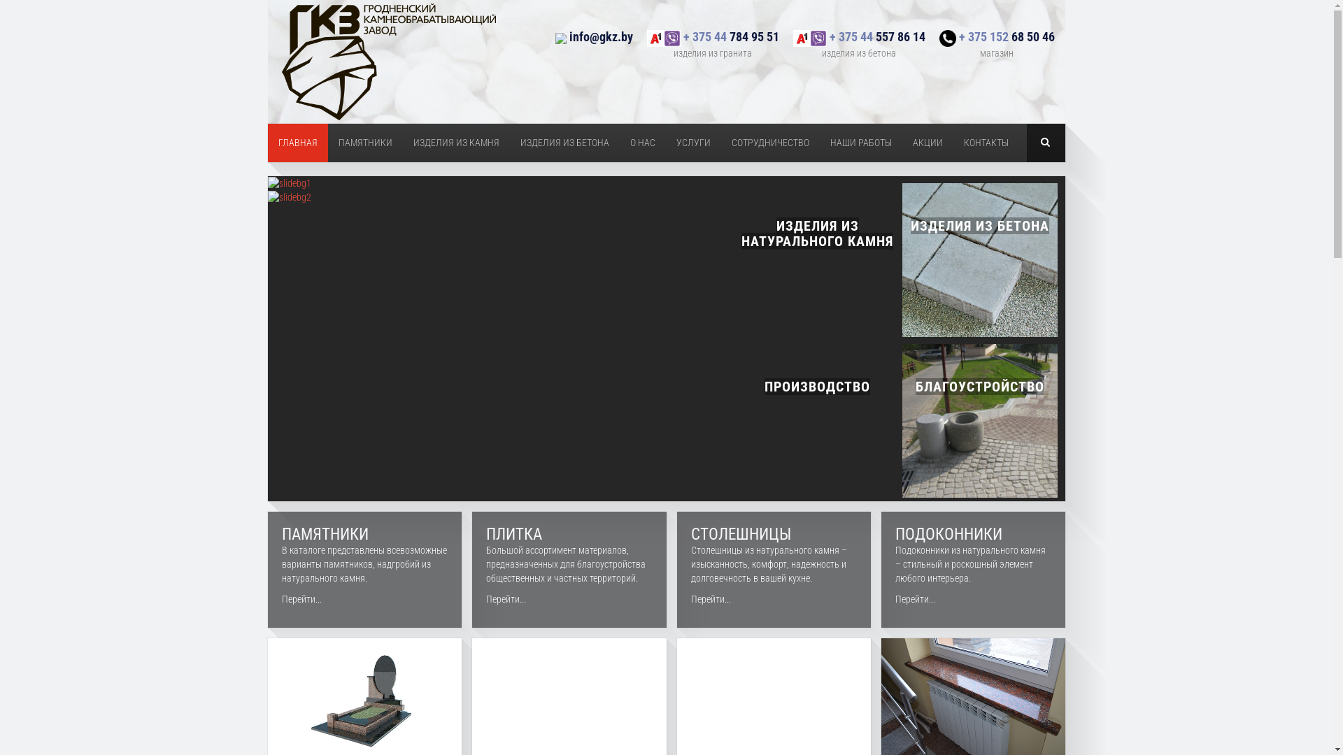 The height and width of the screenshot is (755, 1343). I want to click on + 375 44 557 86 14, so click(859, 38).